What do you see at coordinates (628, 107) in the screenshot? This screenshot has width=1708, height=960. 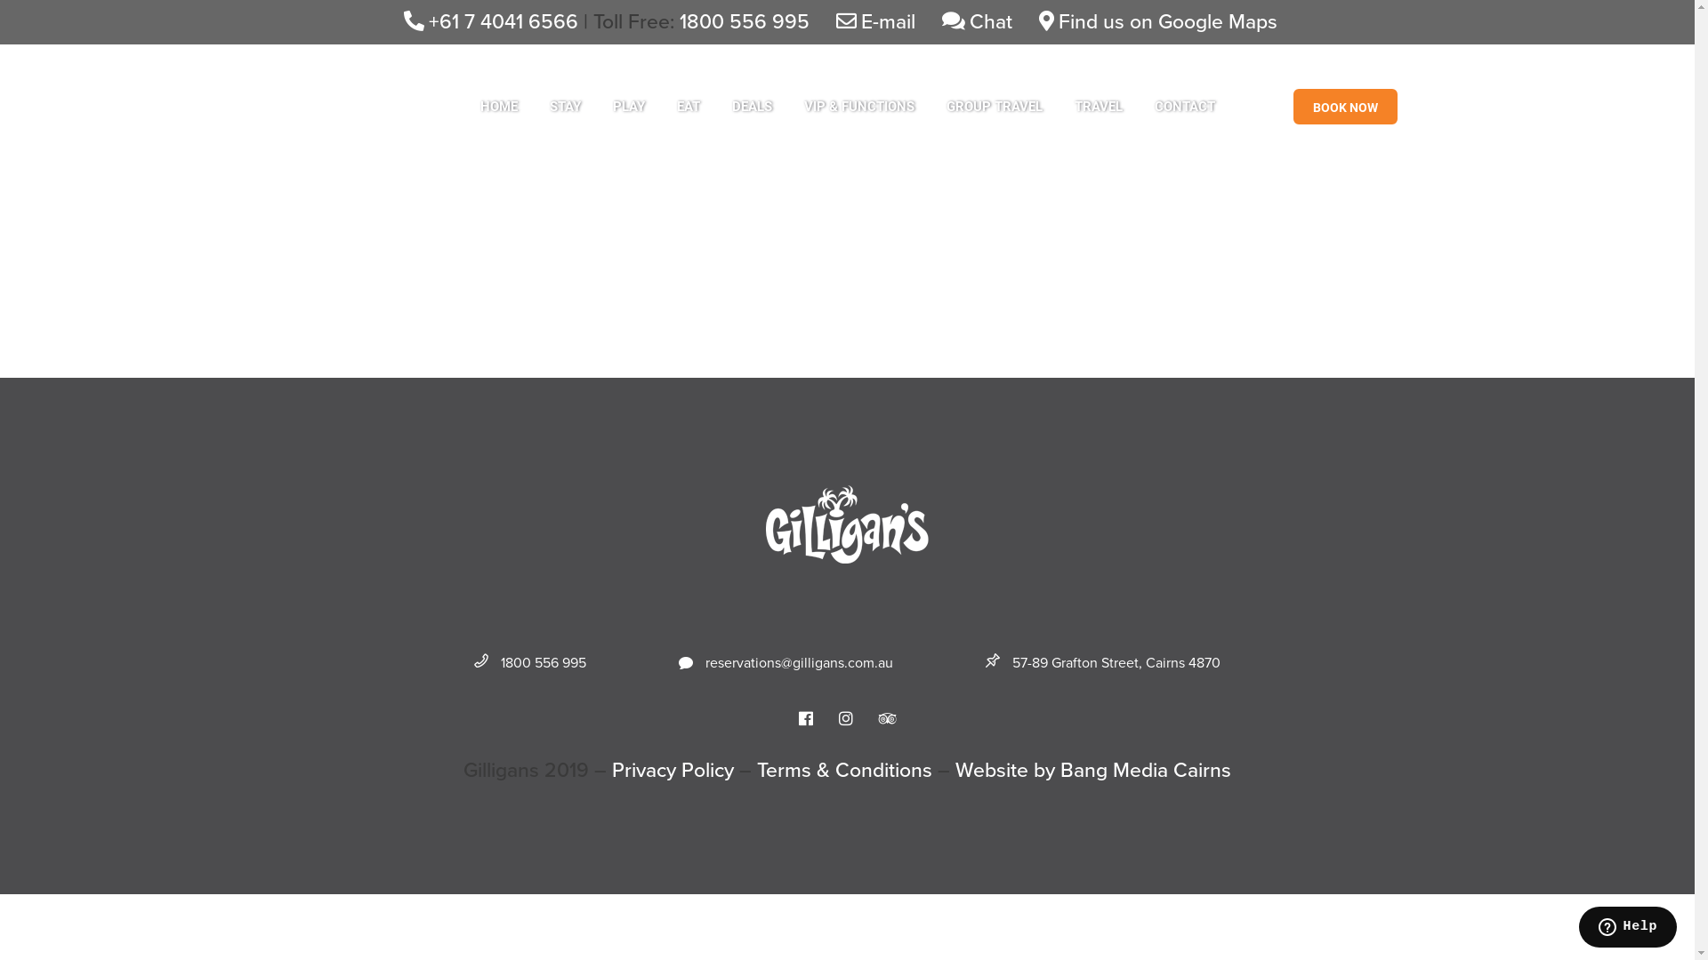 I see `PLAY` at bounding box center [628, 107].